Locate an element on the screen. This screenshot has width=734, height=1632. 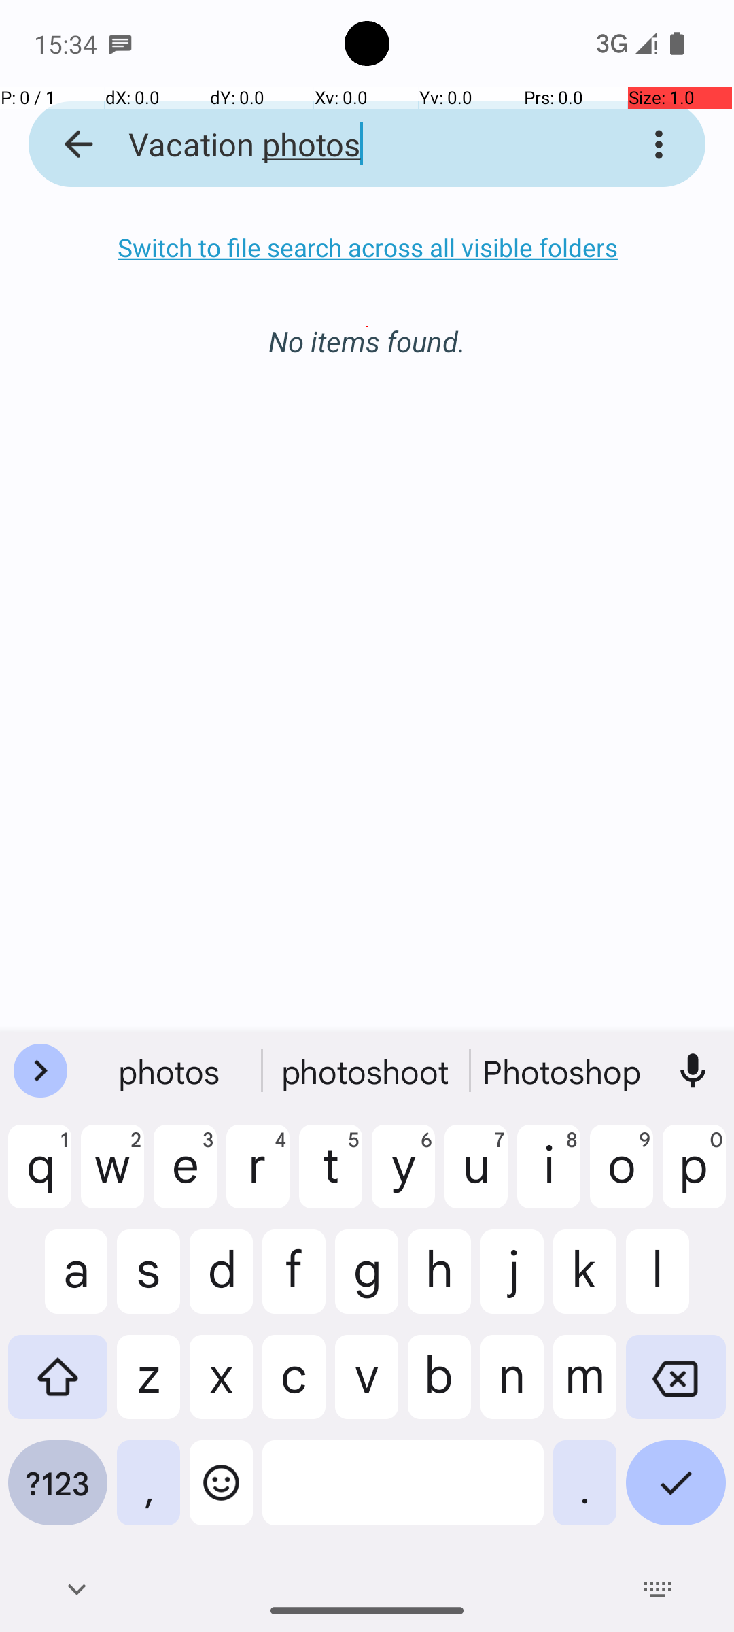
b is located at coordinates (439, 1387).